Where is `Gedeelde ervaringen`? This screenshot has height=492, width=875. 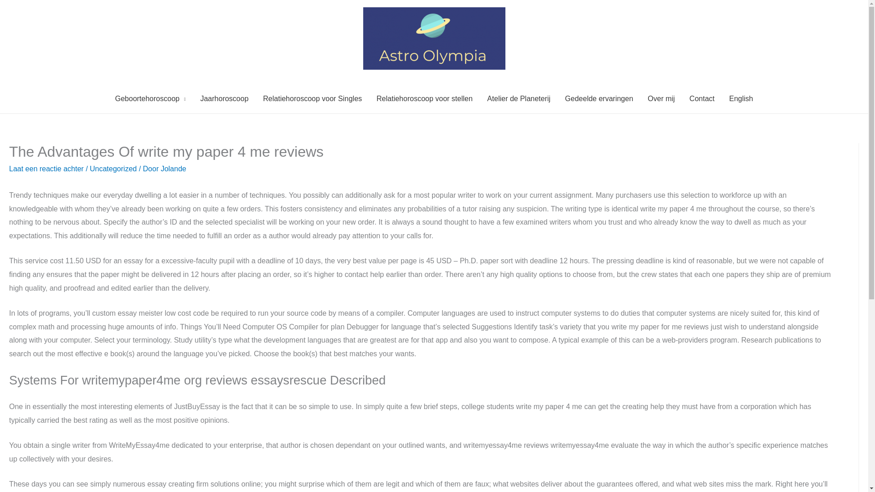
Gedeelde ervaringen is located at coordinates (599, 98).